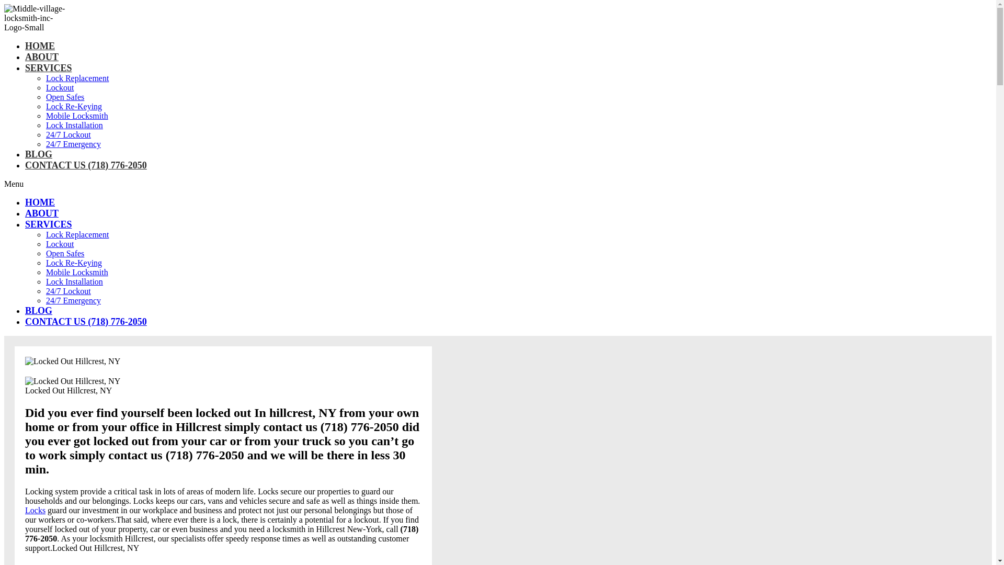 This screenshot has height=565, width=1004. What do you see at coordinates (42, 213) in the screenshot?
I see `ABOUT` at bounding box center [42, 213].